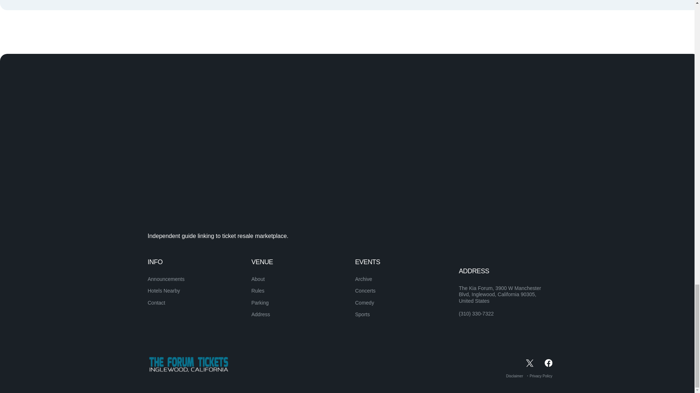 The image size is (700, 393). I want to click on Rules, so click(258, 290).